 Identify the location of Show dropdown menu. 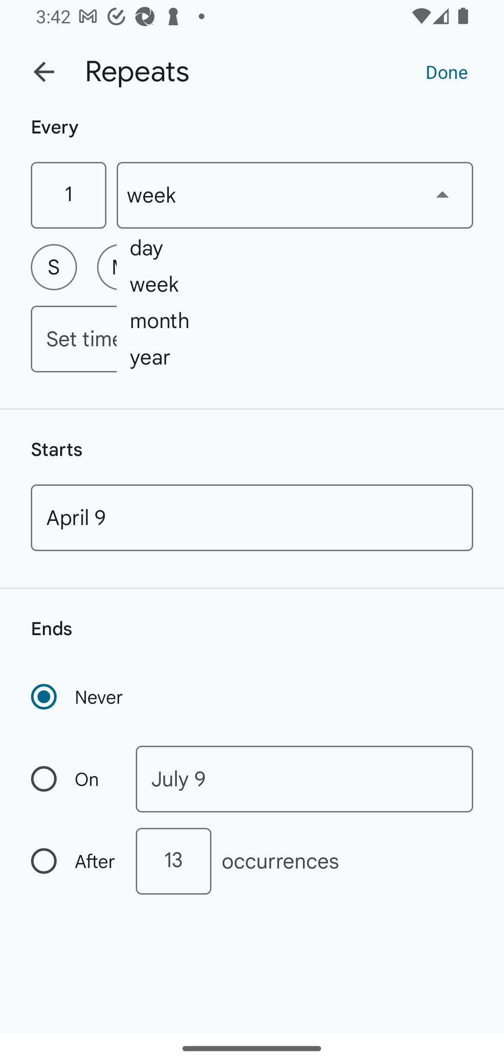
(442, 195).